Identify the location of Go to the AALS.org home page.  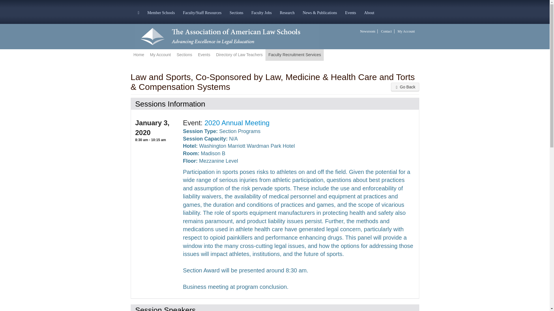
(227, 36).